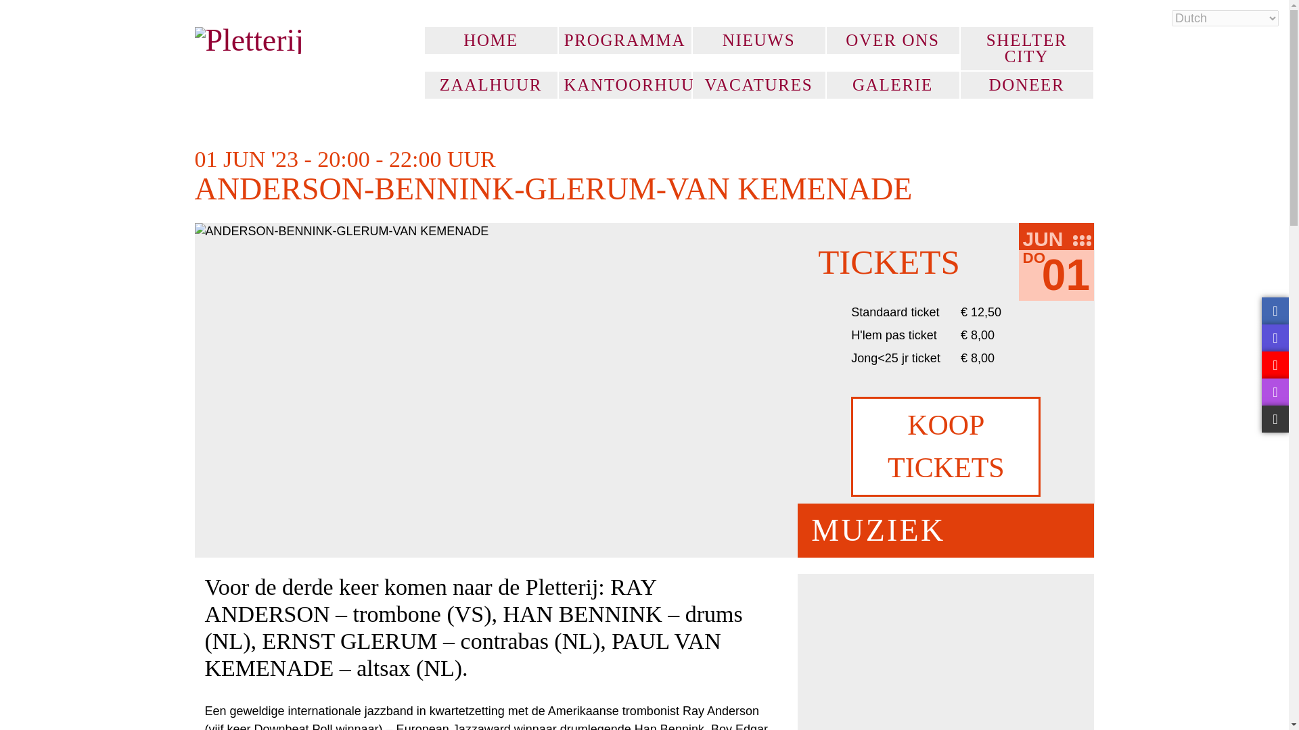 This screenshot has width=1299, height=730. What do you see at coordinates (299, 40) in the screenshot?
I see `Pletterij` at bounding box center [299, 40].